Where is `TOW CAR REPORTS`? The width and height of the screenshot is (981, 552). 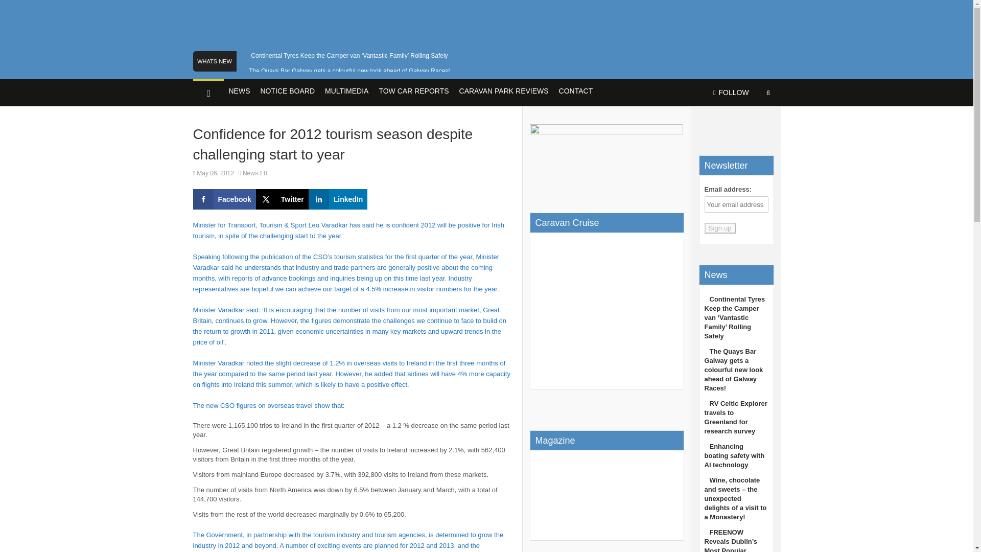 TOW CAR REPORTS is located at coordinates (413, 92).